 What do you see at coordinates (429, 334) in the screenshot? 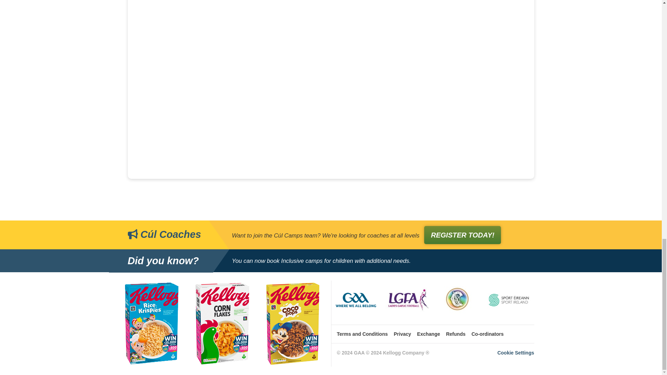
I see `Exchange` at bounding box center [429, 334].